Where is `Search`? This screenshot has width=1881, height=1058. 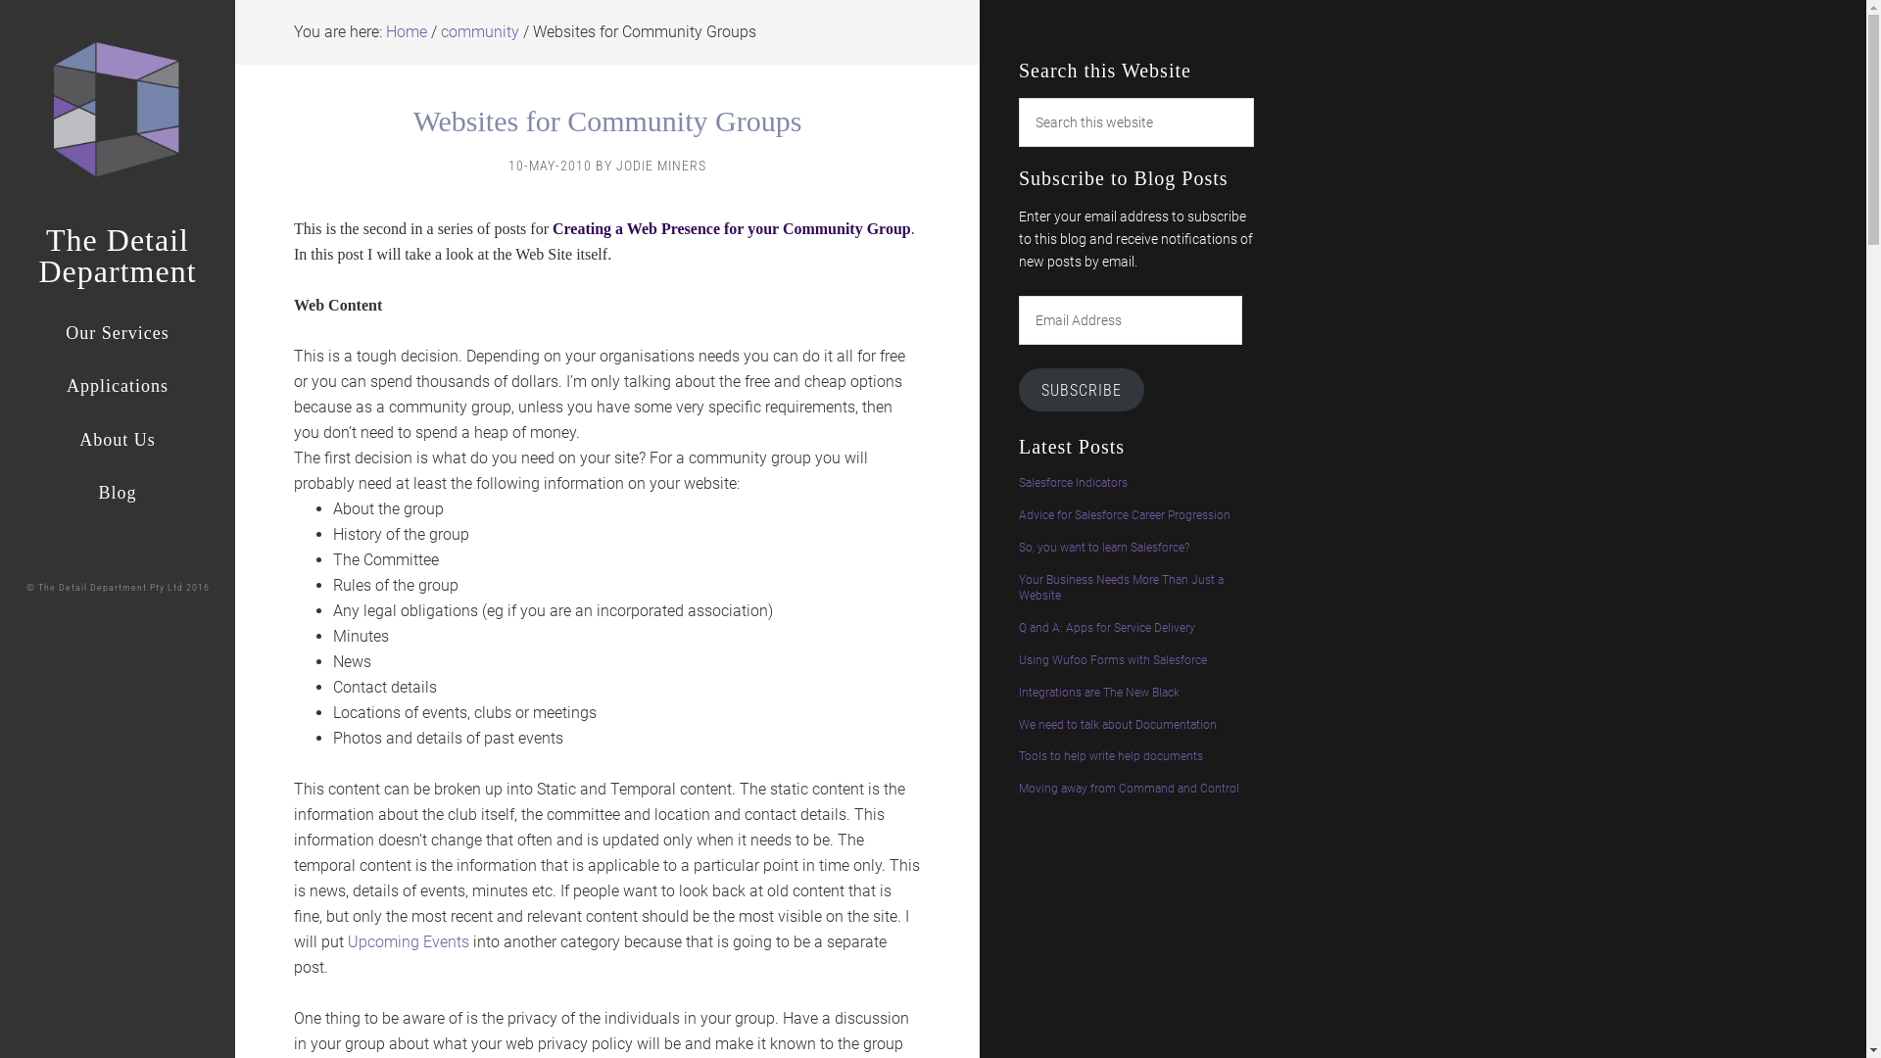
Search is located at coordinates (1254, 98).